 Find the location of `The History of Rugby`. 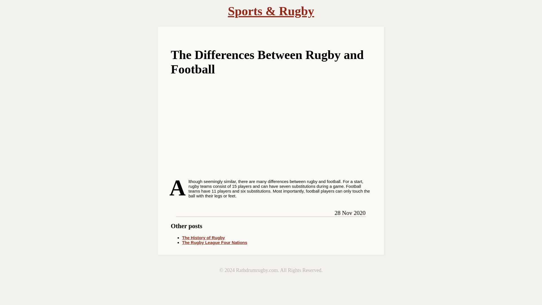

The History of Rugby is located at coordinates (203, 237).